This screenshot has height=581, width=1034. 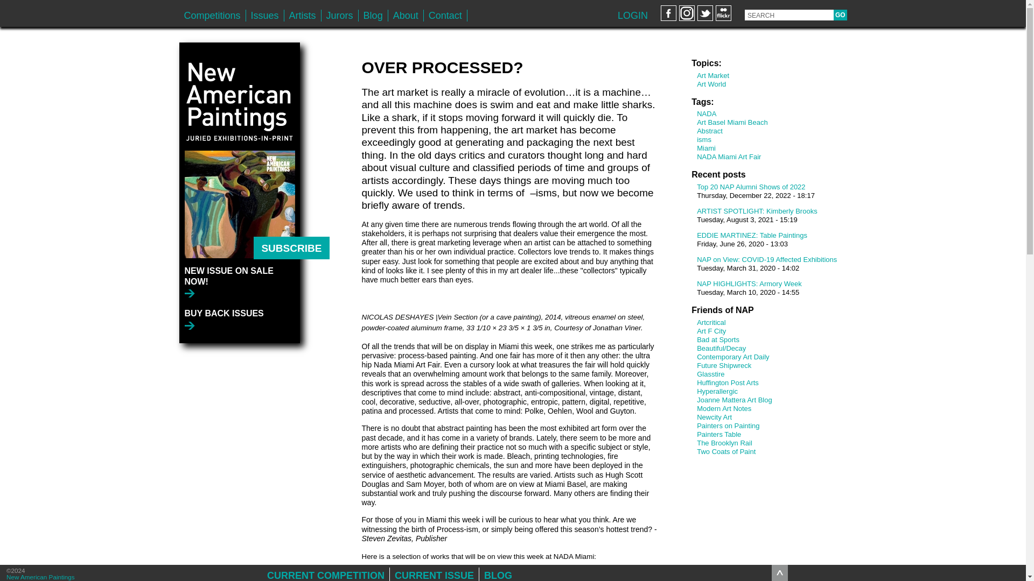 I want to click on New American Paintings, so click(x=239, y=96).